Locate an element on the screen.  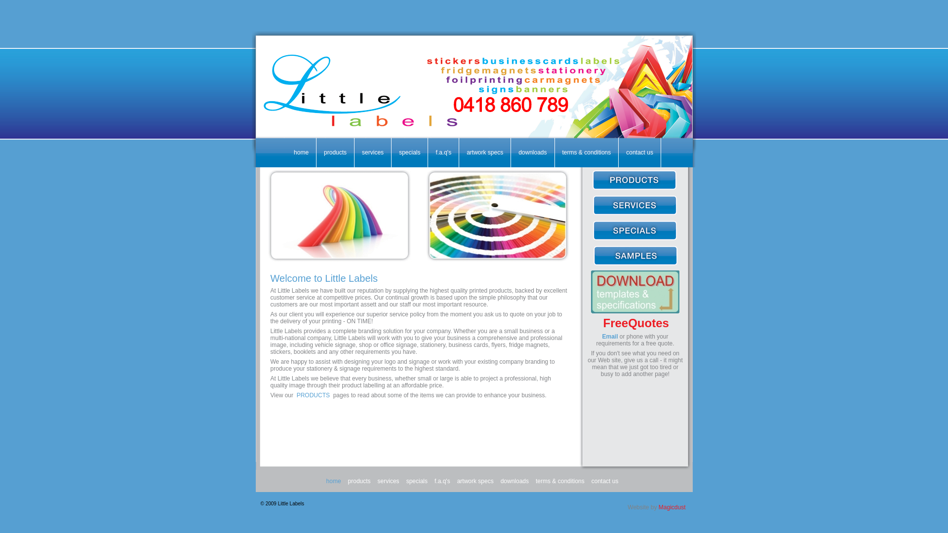
products is located at coordinates (335, 152).